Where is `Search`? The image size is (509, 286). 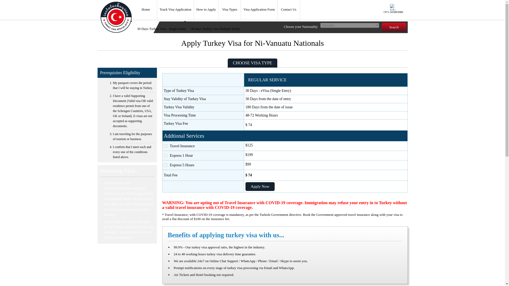 Search is located at coordinates (394, 27).